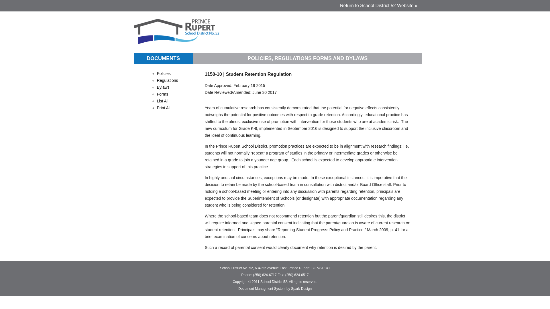 Image resolution: width=550 pixels, height=309 pixels. What do you see at coordinates (275, 289) in the screenshot?
I see `Document Managment System by Spark Design` at bounding box center [275, 289].